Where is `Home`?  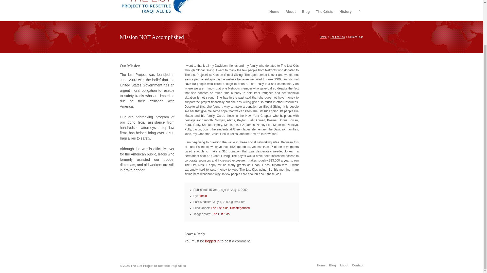
Home is located at coordinates (323, 37).